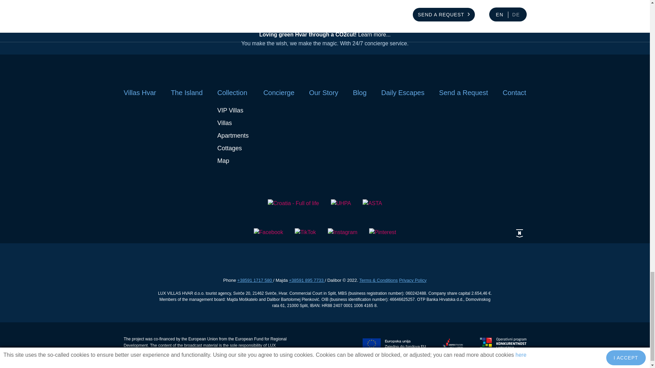  What do you see at coordinates (140, 93) in the screenshot?
I see `Villas Hvar` at bounding box center [140, 93].